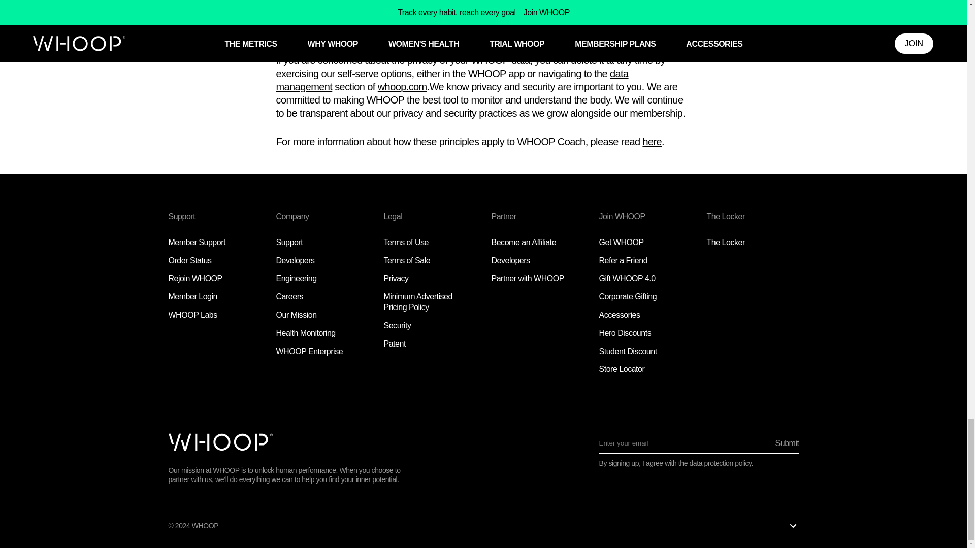 Image resolution: width=975 pixels, height=548 pixels. Describe the element at coordinates (220, 442) in the screenshot. I see `WHOOP Logo` at that location.